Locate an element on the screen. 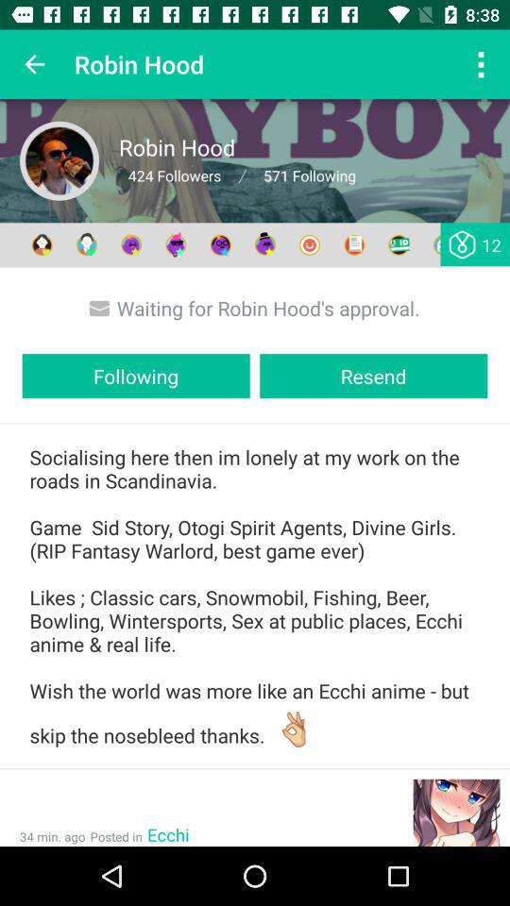 The image size is (510, 906). go to the sixth icon from the row of icons is located at coordinates (265, 245).